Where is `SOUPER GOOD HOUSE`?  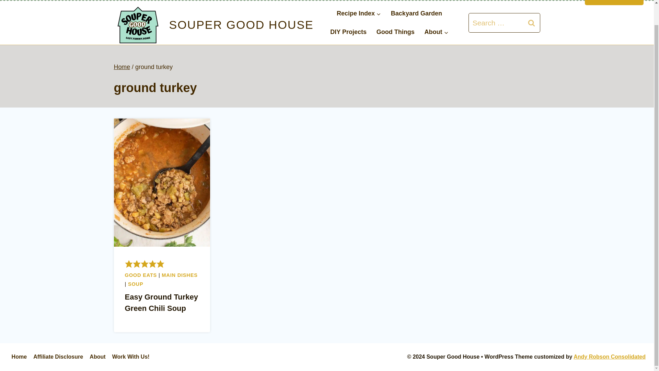 SOUPER GOOD HOUSE is located at coordinates (213, 25).